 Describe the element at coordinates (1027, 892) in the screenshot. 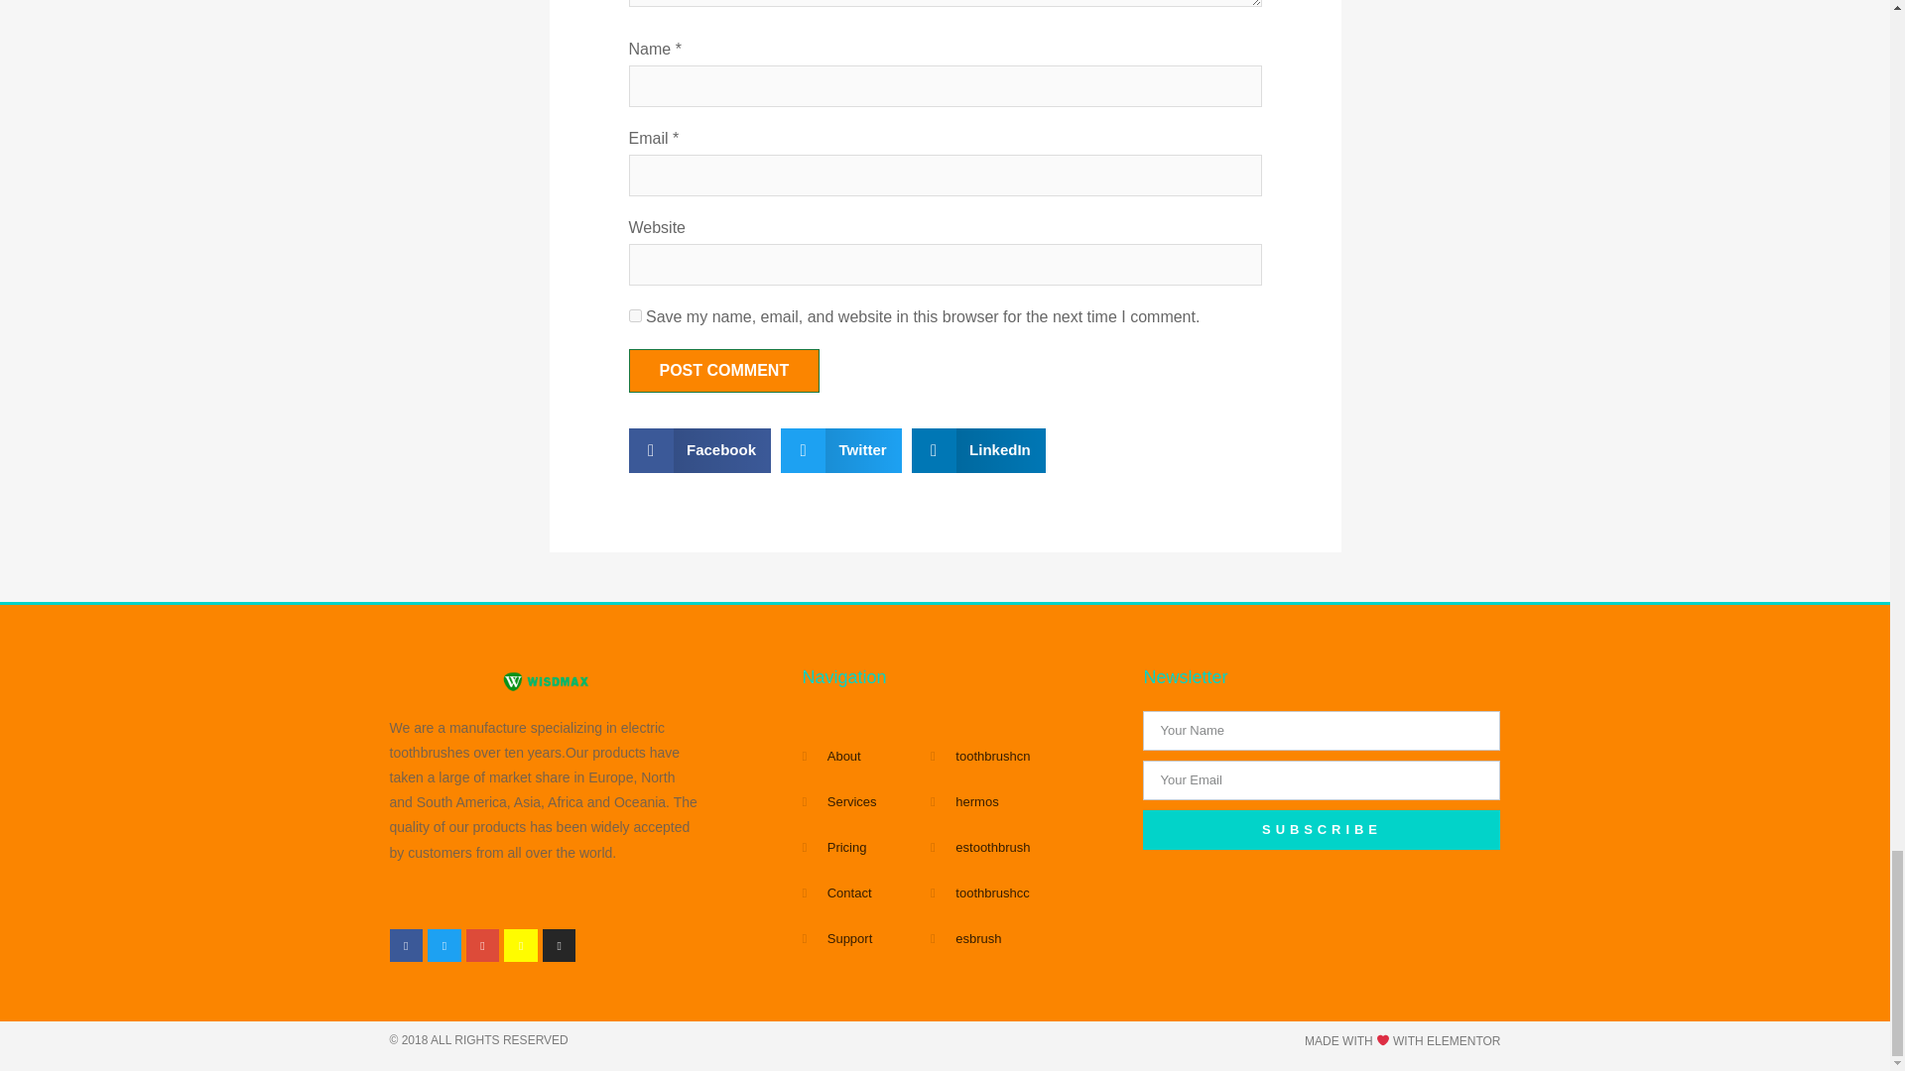

I see `toothbrushcc` at that location.